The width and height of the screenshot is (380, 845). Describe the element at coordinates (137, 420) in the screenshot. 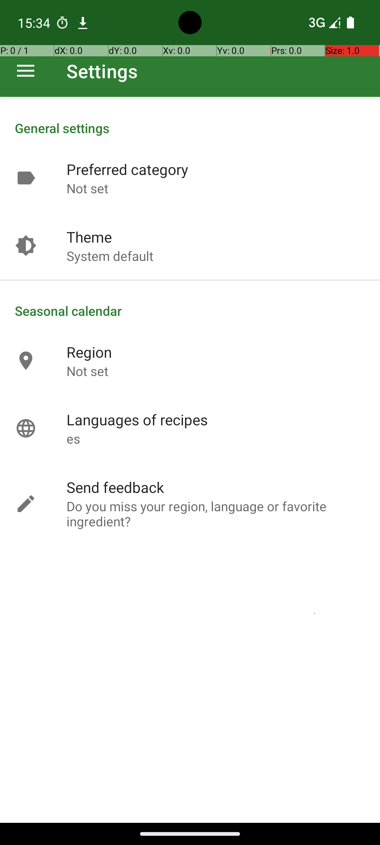

I see `Languages of recipes` at that location.